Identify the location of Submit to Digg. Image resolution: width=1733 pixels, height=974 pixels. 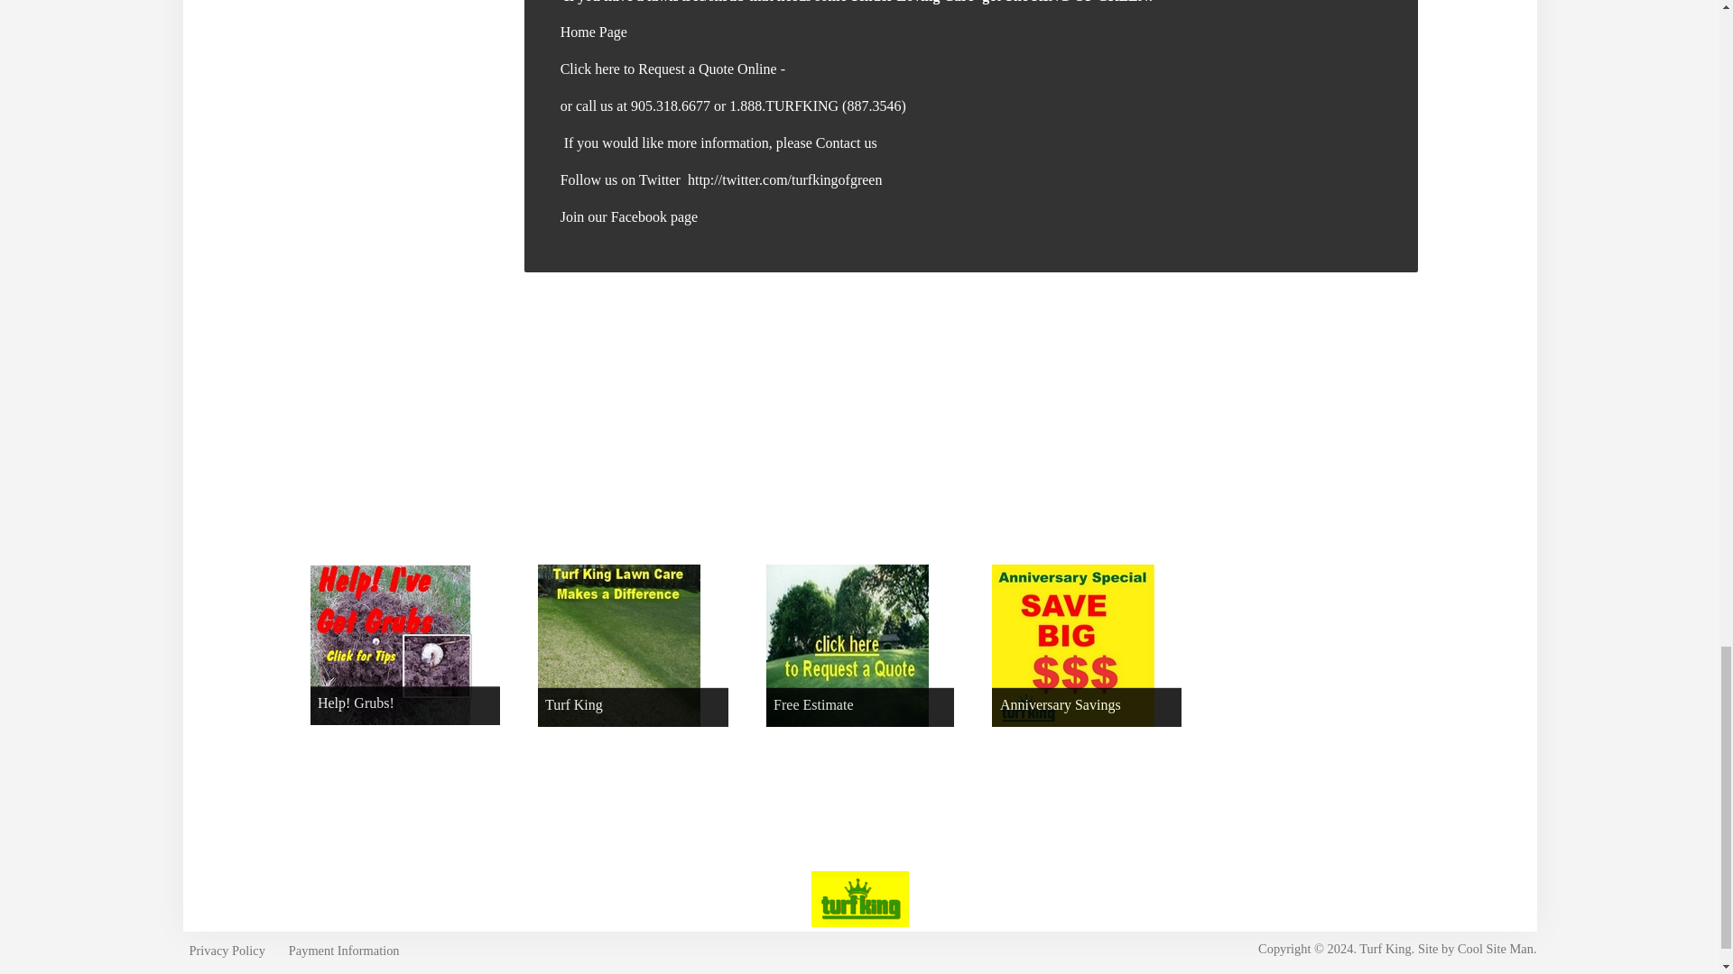
(595, 399).